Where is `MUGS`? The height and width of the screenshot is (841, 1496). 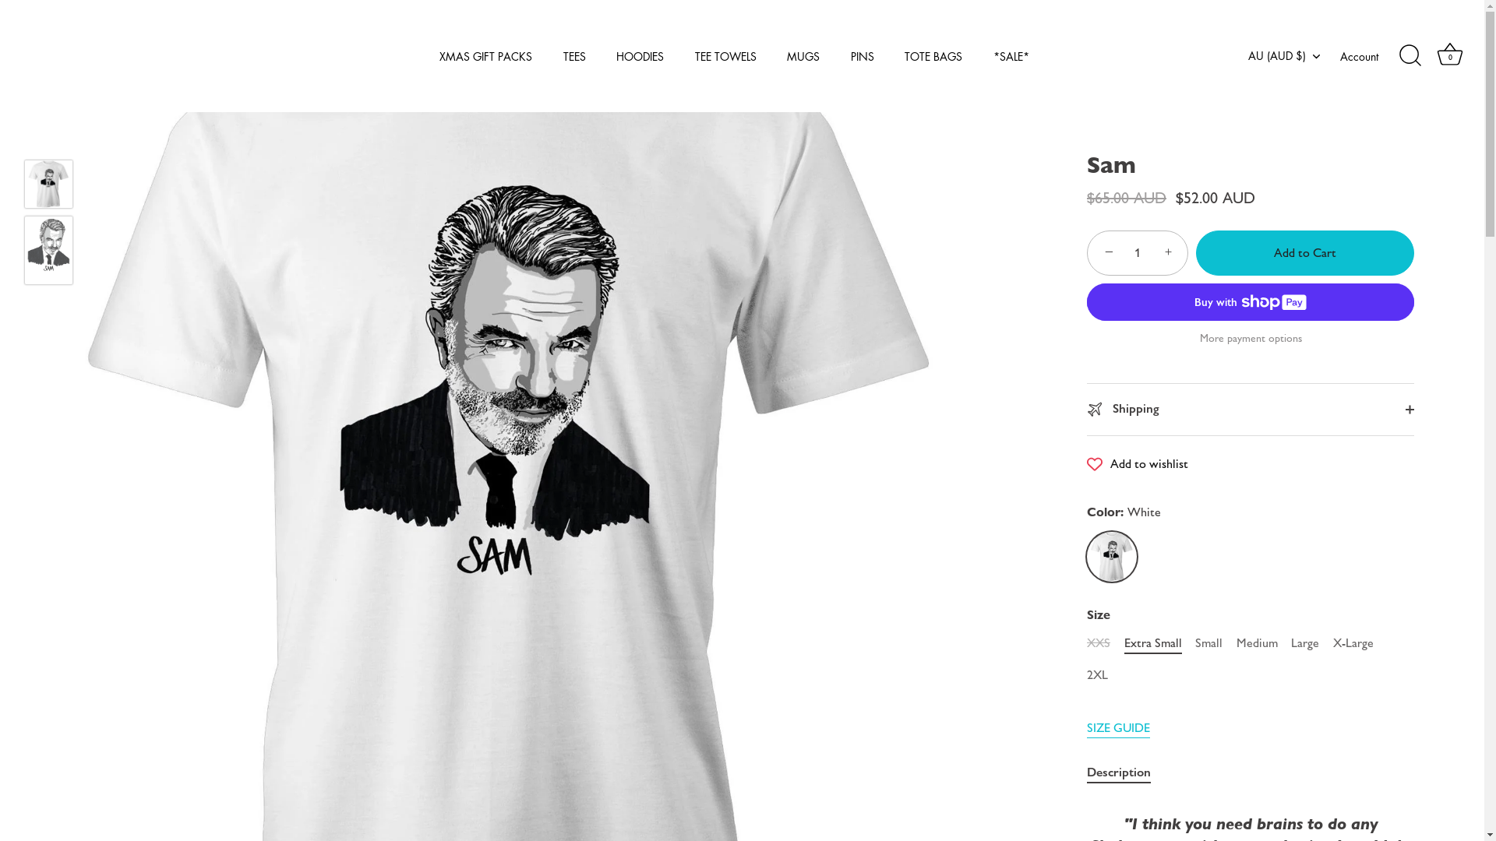
MUGS is located at coordinates (804, 56).